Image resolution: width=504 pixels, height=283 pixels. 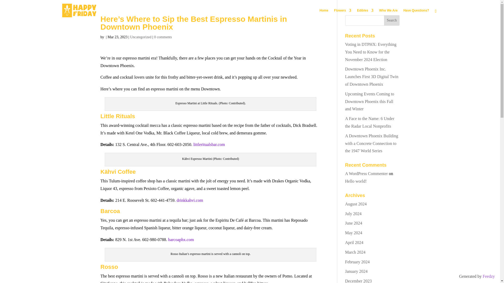 I want to click on Who We Are, so click(x=388, y=15).